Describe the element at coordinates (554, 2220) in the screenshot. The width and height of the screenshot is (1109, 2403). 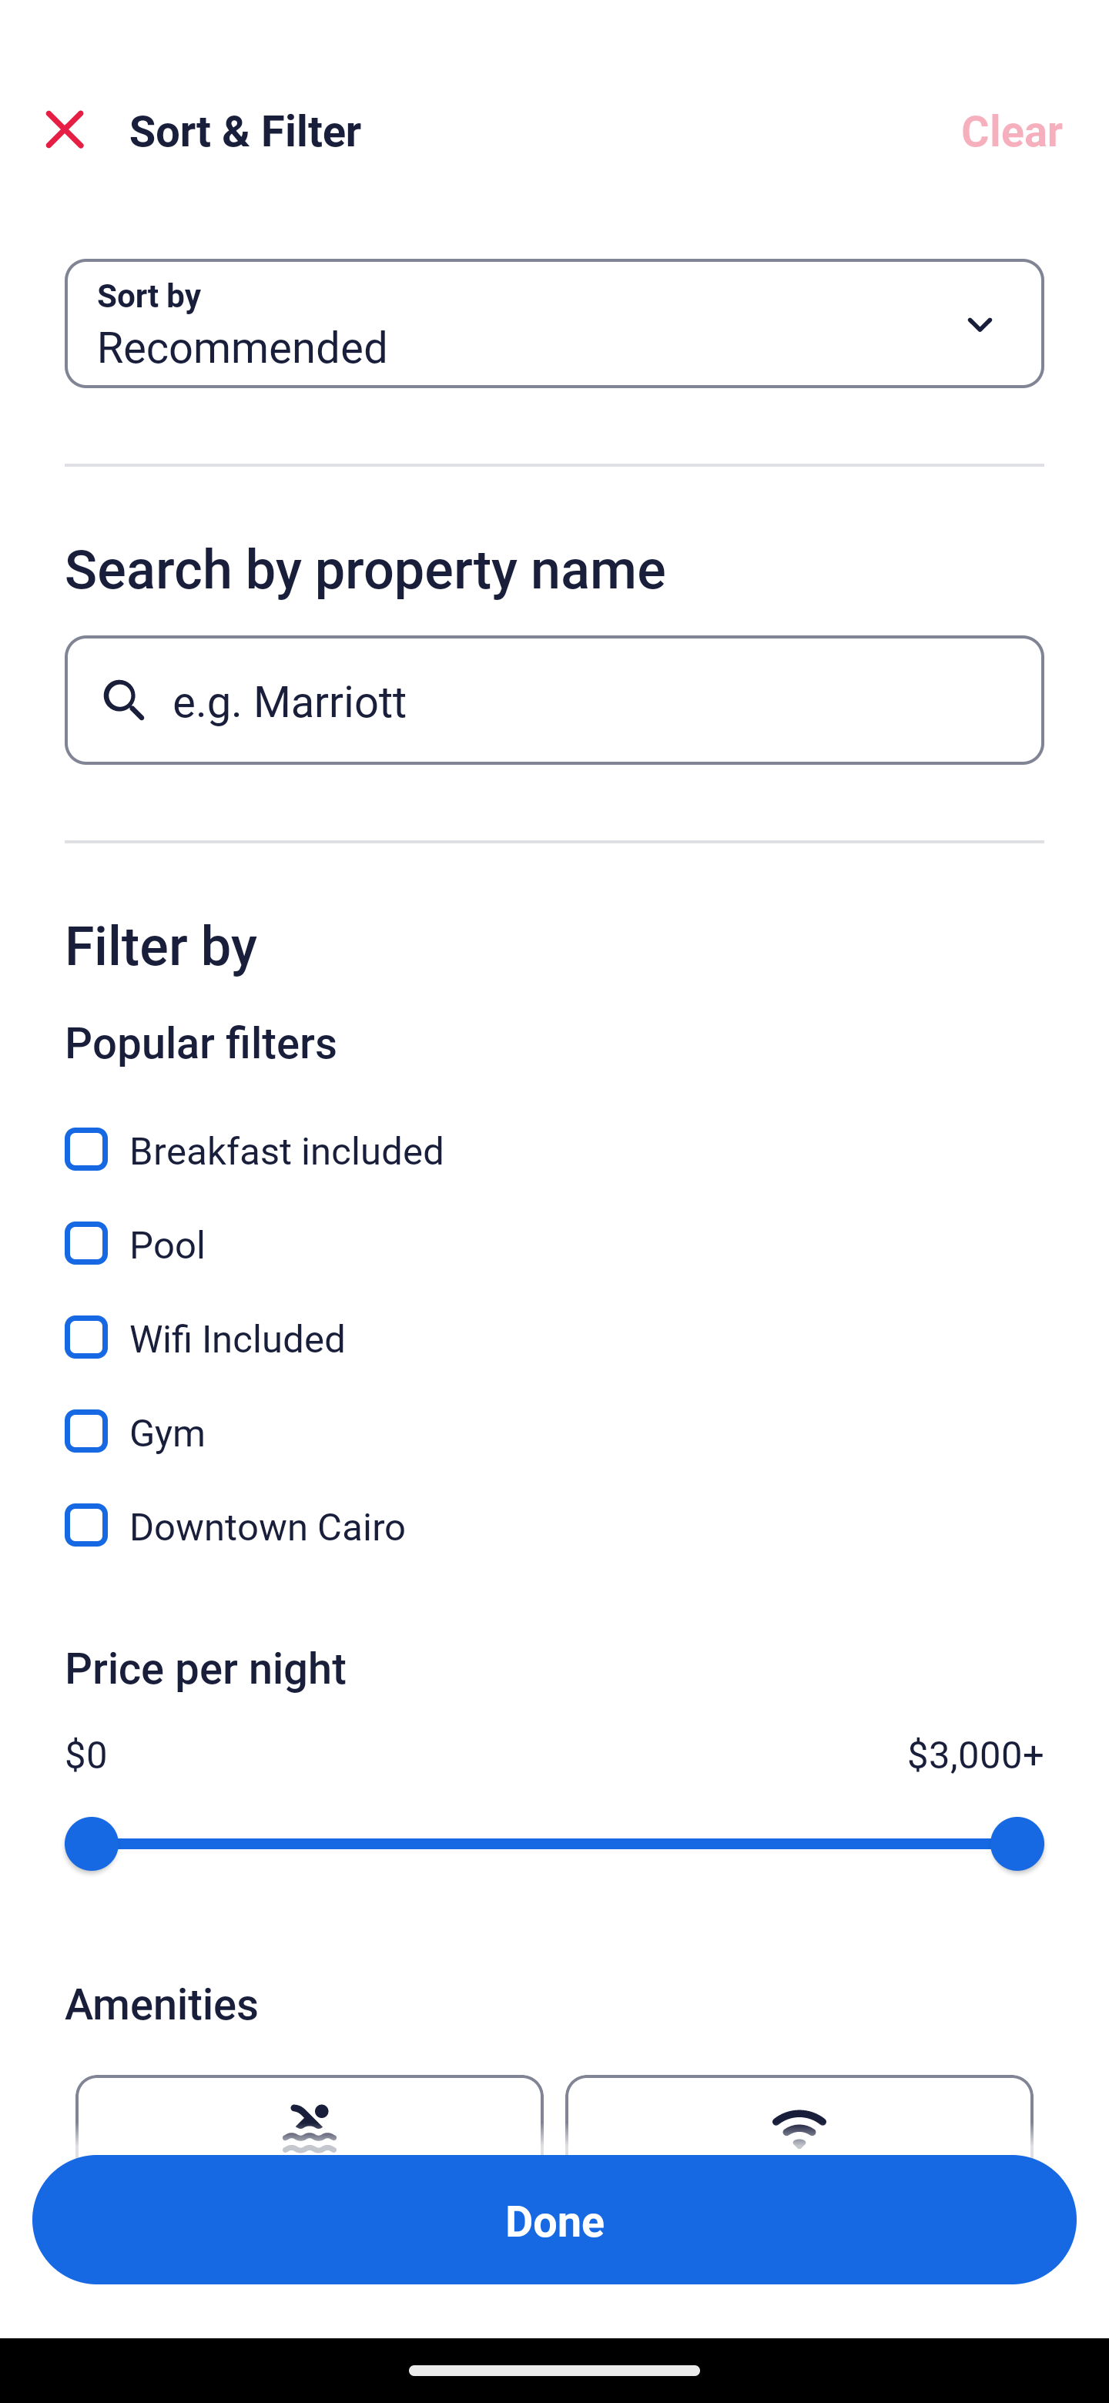
I see `Apply and close Sort and Filter Done` at that location.